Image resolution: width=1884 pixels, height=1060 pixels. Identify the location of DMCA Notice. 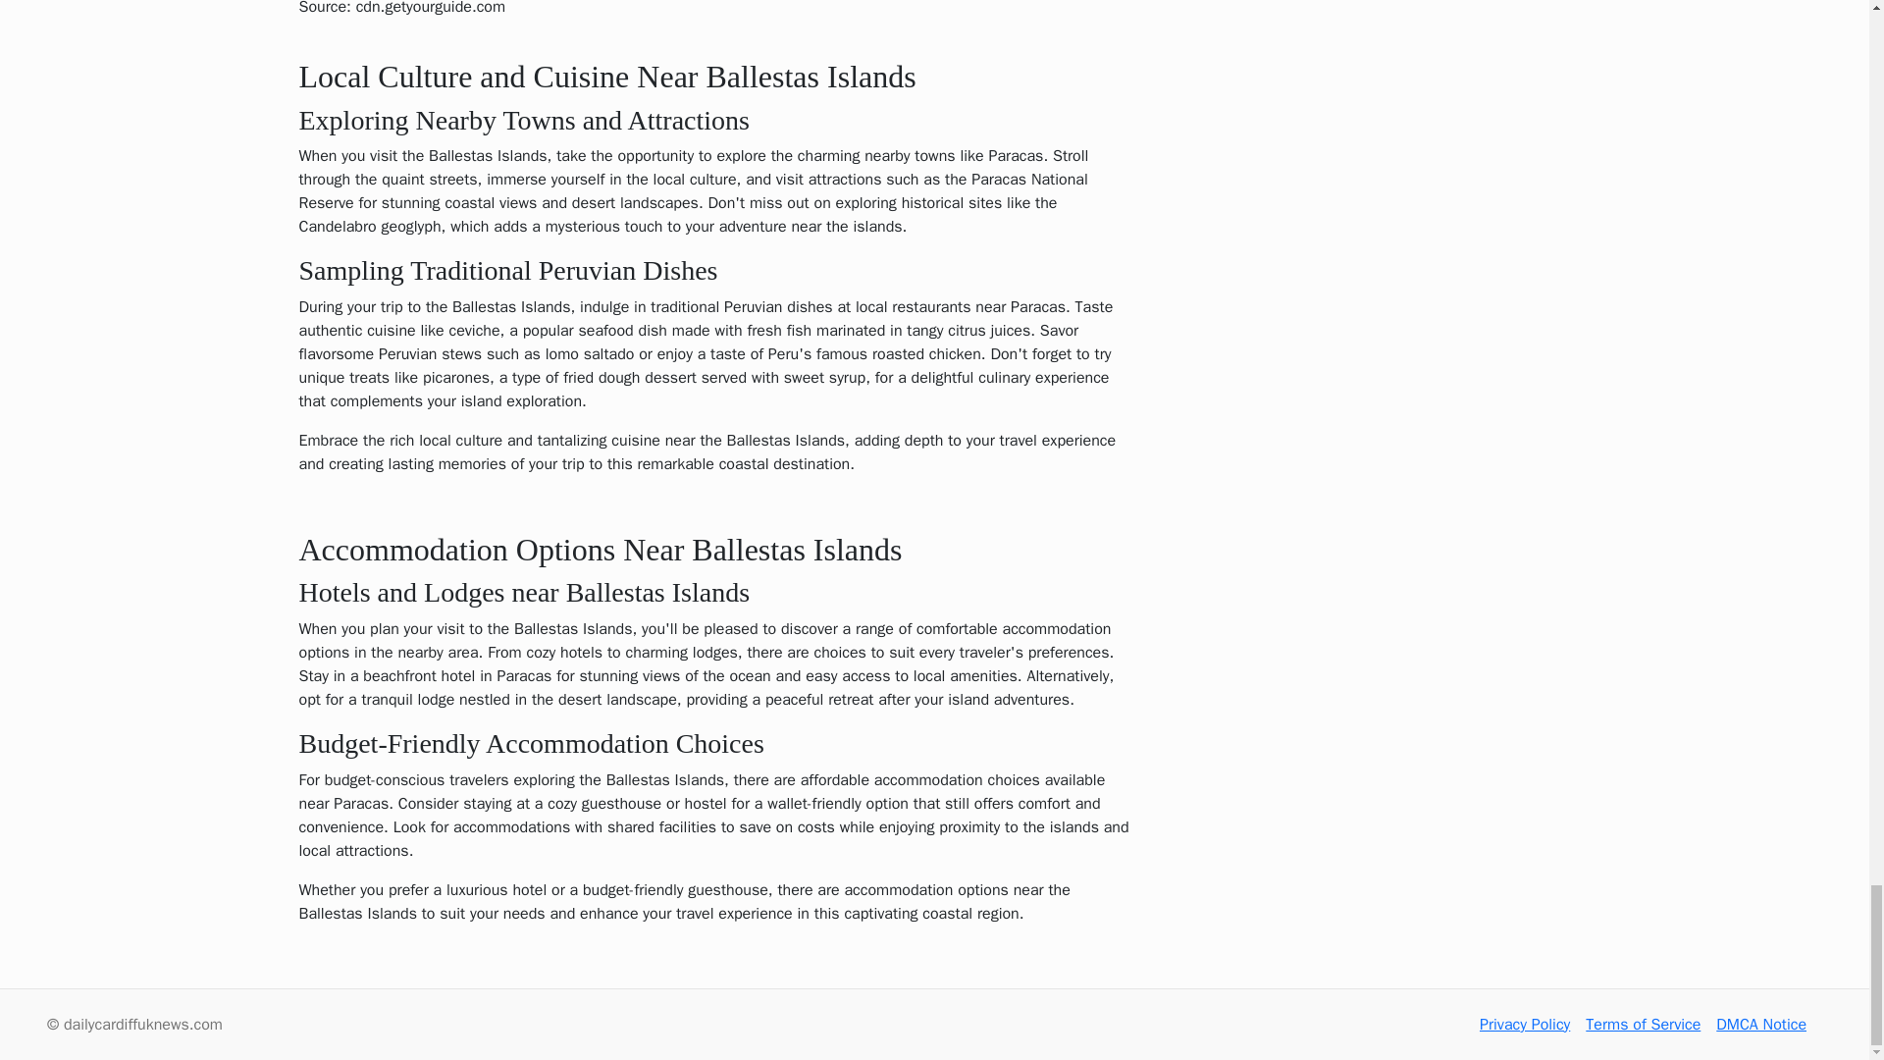
(1761, 1025).